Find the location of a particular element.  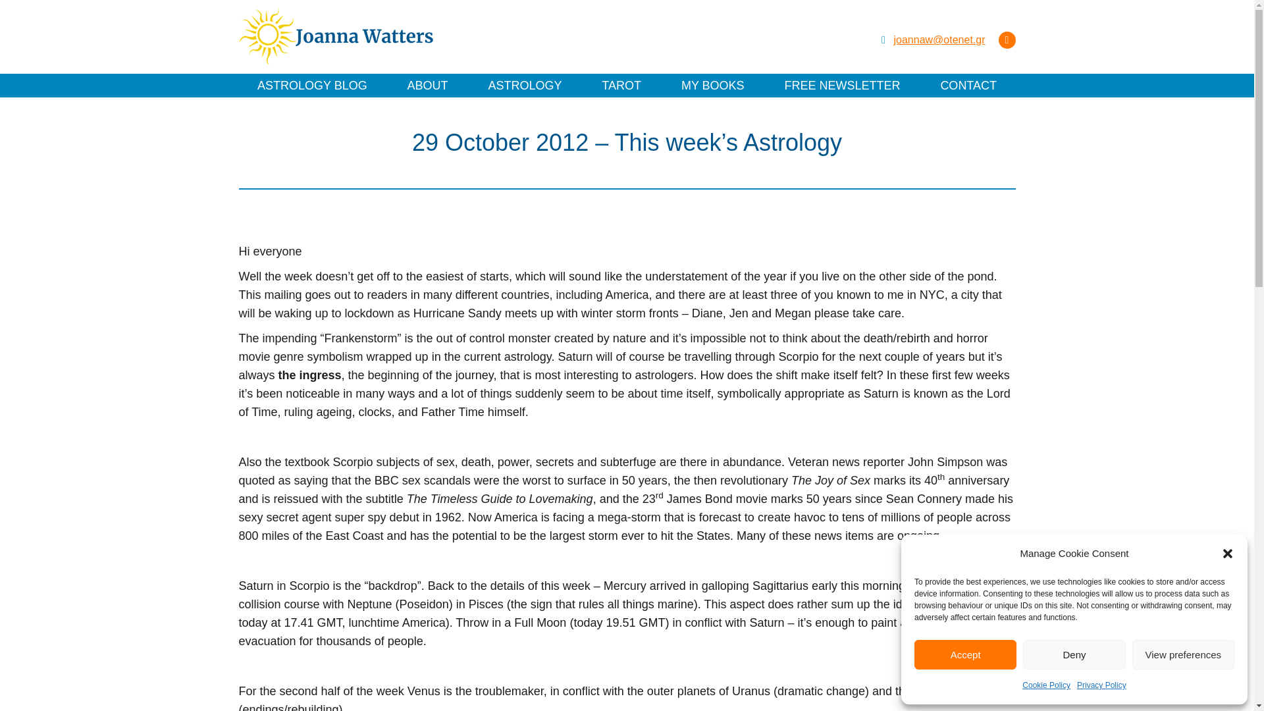

ABOUT is located at coordinates (428, 85).